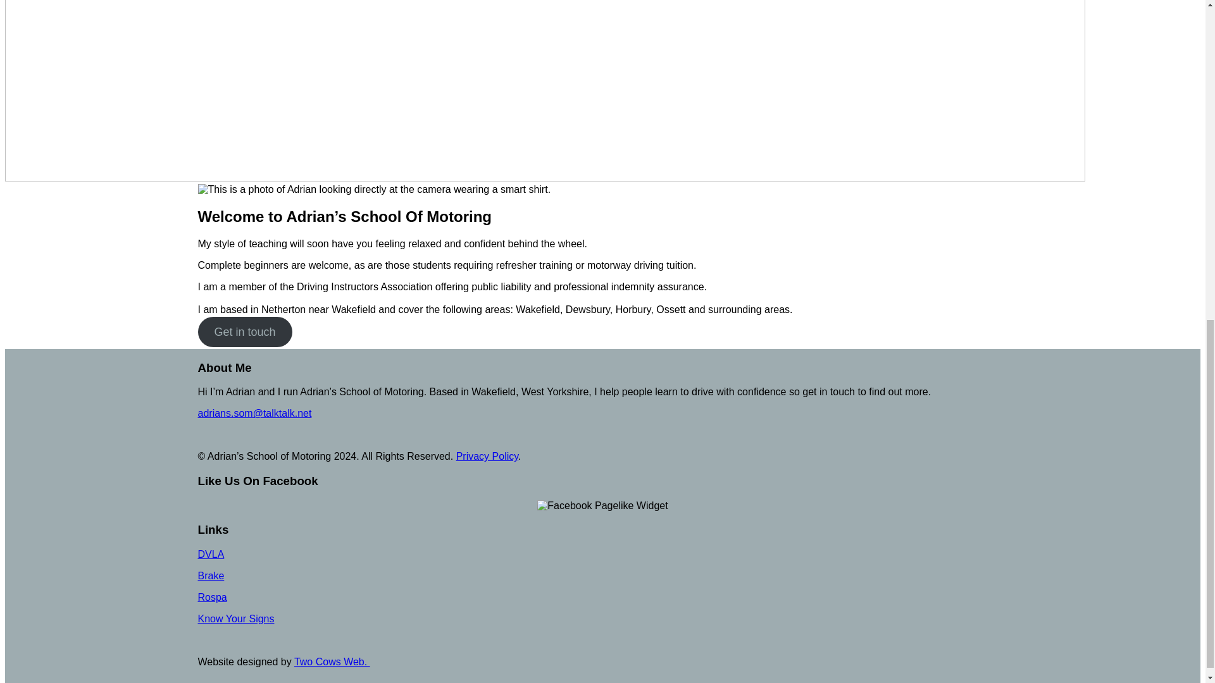 The image size is (1215, 683). Describe the element at coordinates (235, 618) in the screenshot. I see `Know Your Signs` at that location.